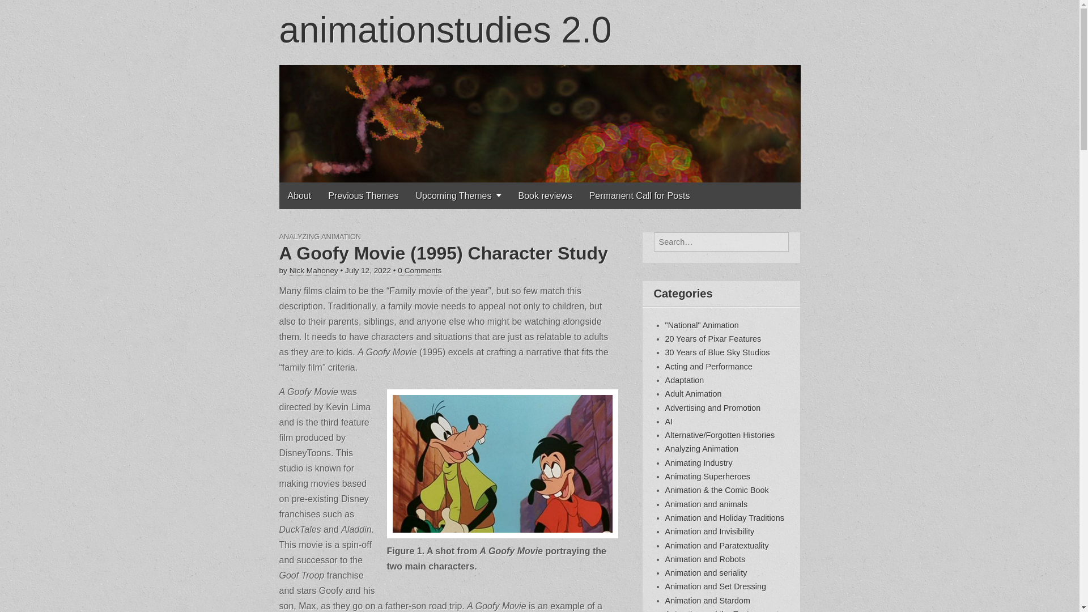 This screenshot has height=612, width=1088. I want to click on Upcoming Themes, so click(458, 195).